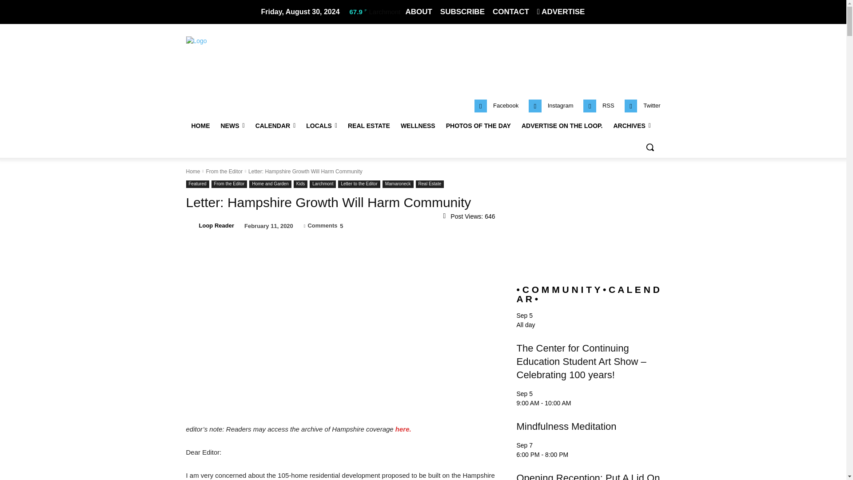  What do you see at coordinates (608, 105) in the screenshot?
I see `RSS` at bounding box center [608, 105].